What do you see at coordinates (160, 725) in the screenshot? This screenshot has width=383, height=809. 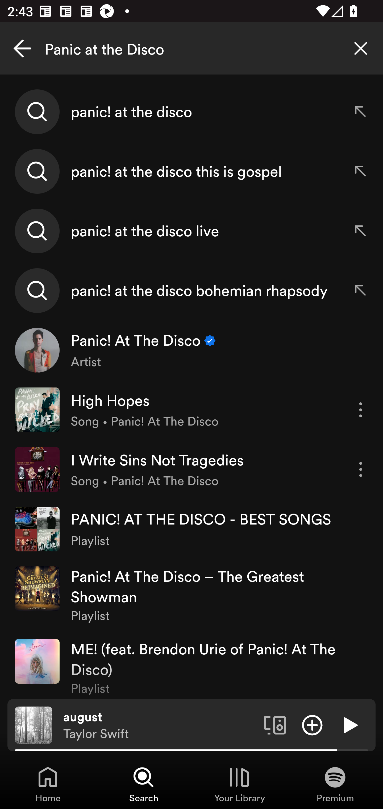 I see `august Taylor Swift` at bounding box center [160, 725].